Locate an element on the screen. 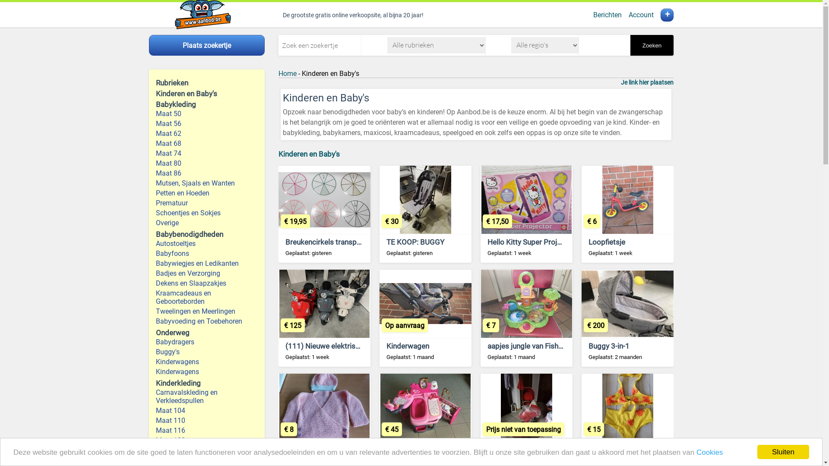 The width and height of the screenshot is (829, 466). Maat 104 is located at coordinates (207, 411).